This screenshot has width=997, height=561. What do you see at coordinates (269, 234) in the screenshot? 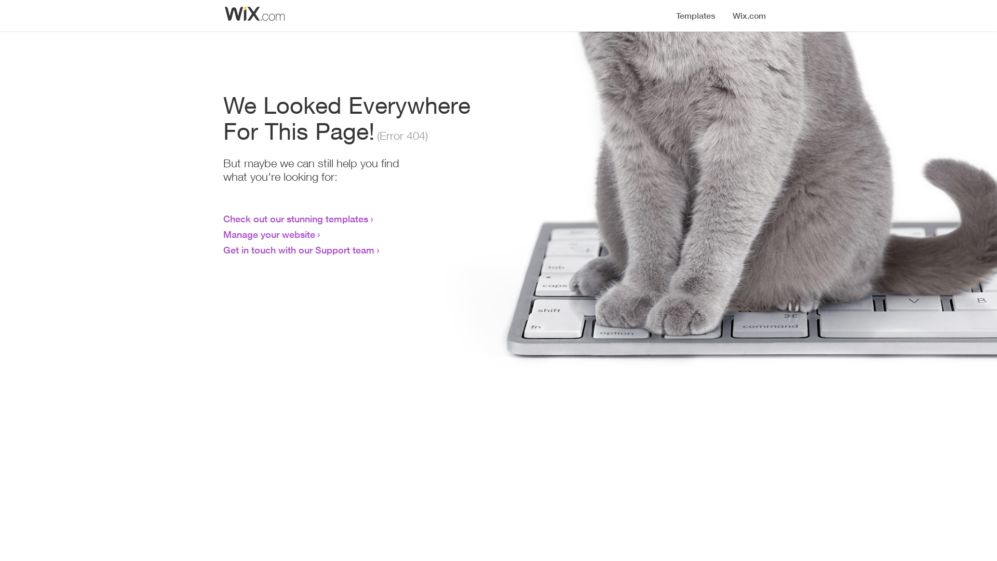
I see `Manage your website` at bounding box center [269, 234].